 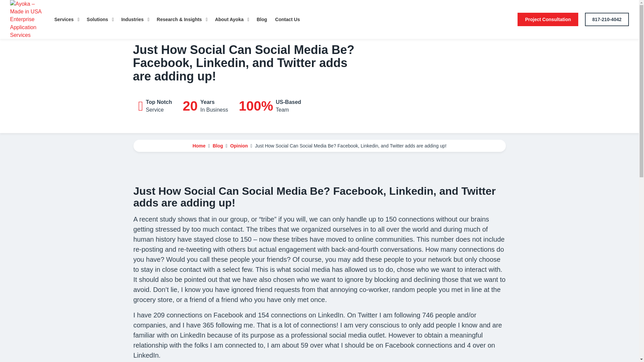 What do you see at coordinates (66, 19) in the screenshot?
I see `Services` at bounding box center [66, 19].